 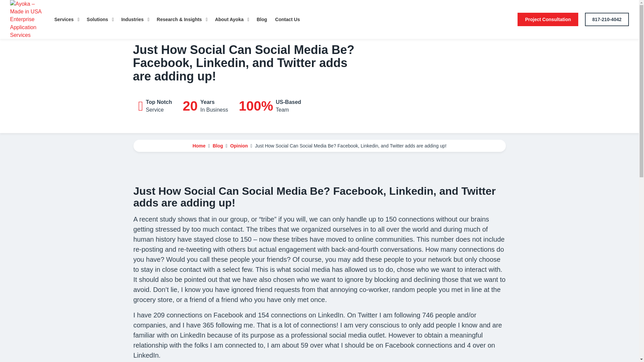 What do you see at coordinates (66, 19) in the screenshot?
I see `Services` at bounding box center [66, 19].